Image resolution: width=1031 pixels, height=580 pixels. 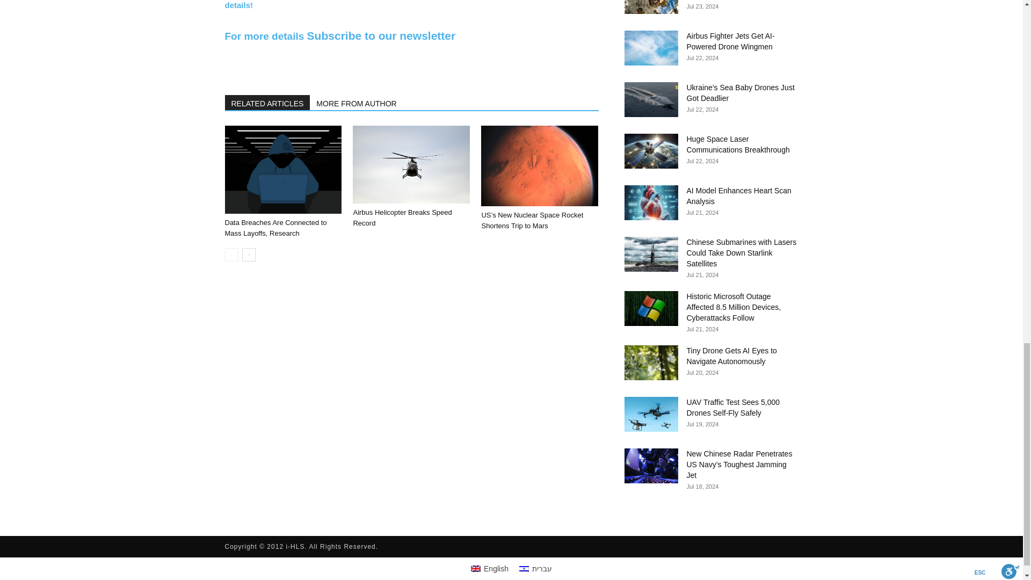 What do you see at coordinates (411, 164) in the screenshot?
I see `Airbus Helicopter Breaks Speed Record` at bounding box center [411, 164].